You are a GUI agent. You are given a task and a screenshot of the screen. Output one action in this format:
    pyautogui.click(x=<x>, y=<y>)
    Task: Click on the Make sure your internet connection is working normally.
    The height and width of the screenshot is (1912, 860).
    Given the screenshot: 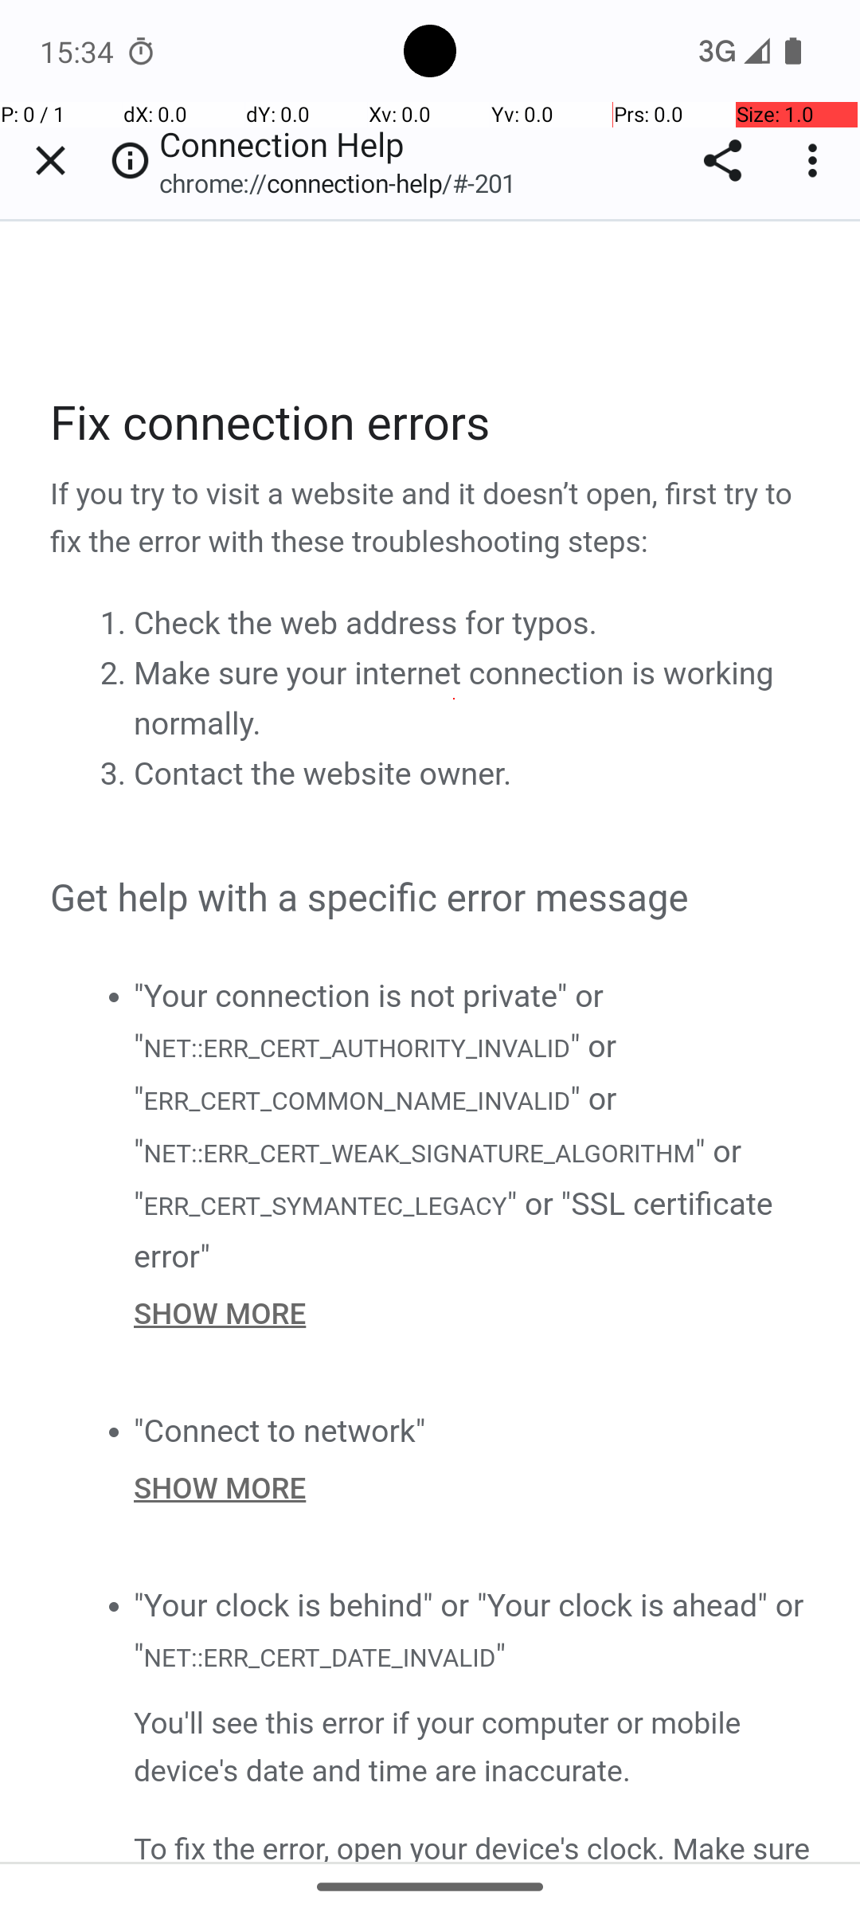 What is the action you would take?
    pyautogui.click(x=454, y=699)
    